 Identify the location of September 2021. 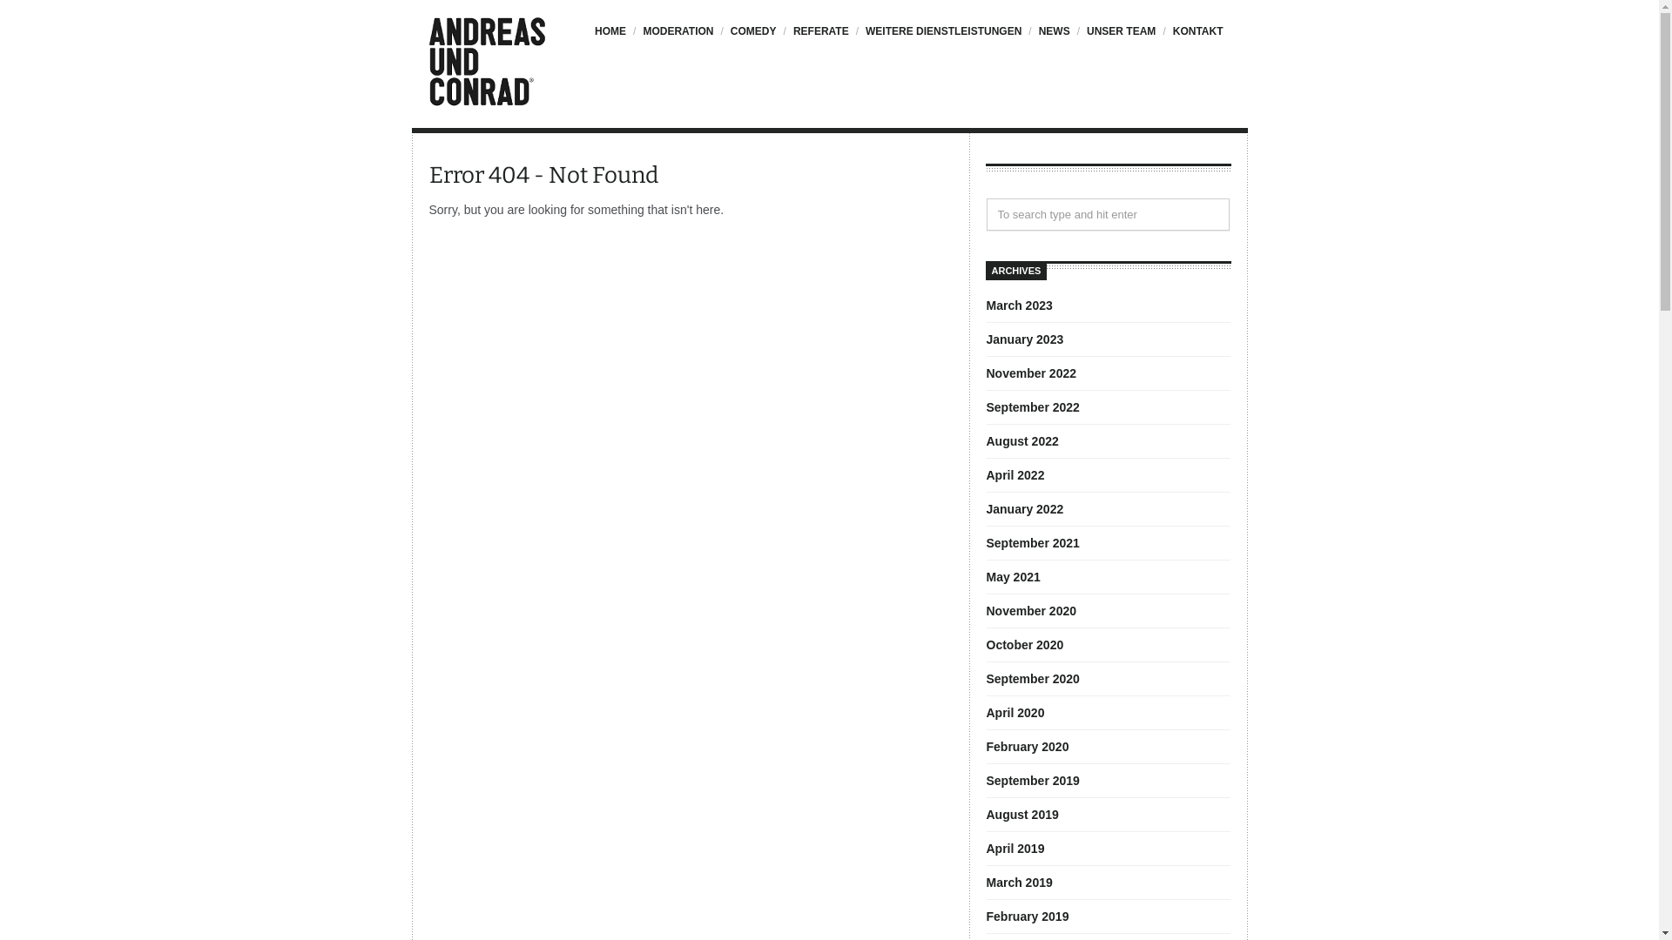
(1033, 543).